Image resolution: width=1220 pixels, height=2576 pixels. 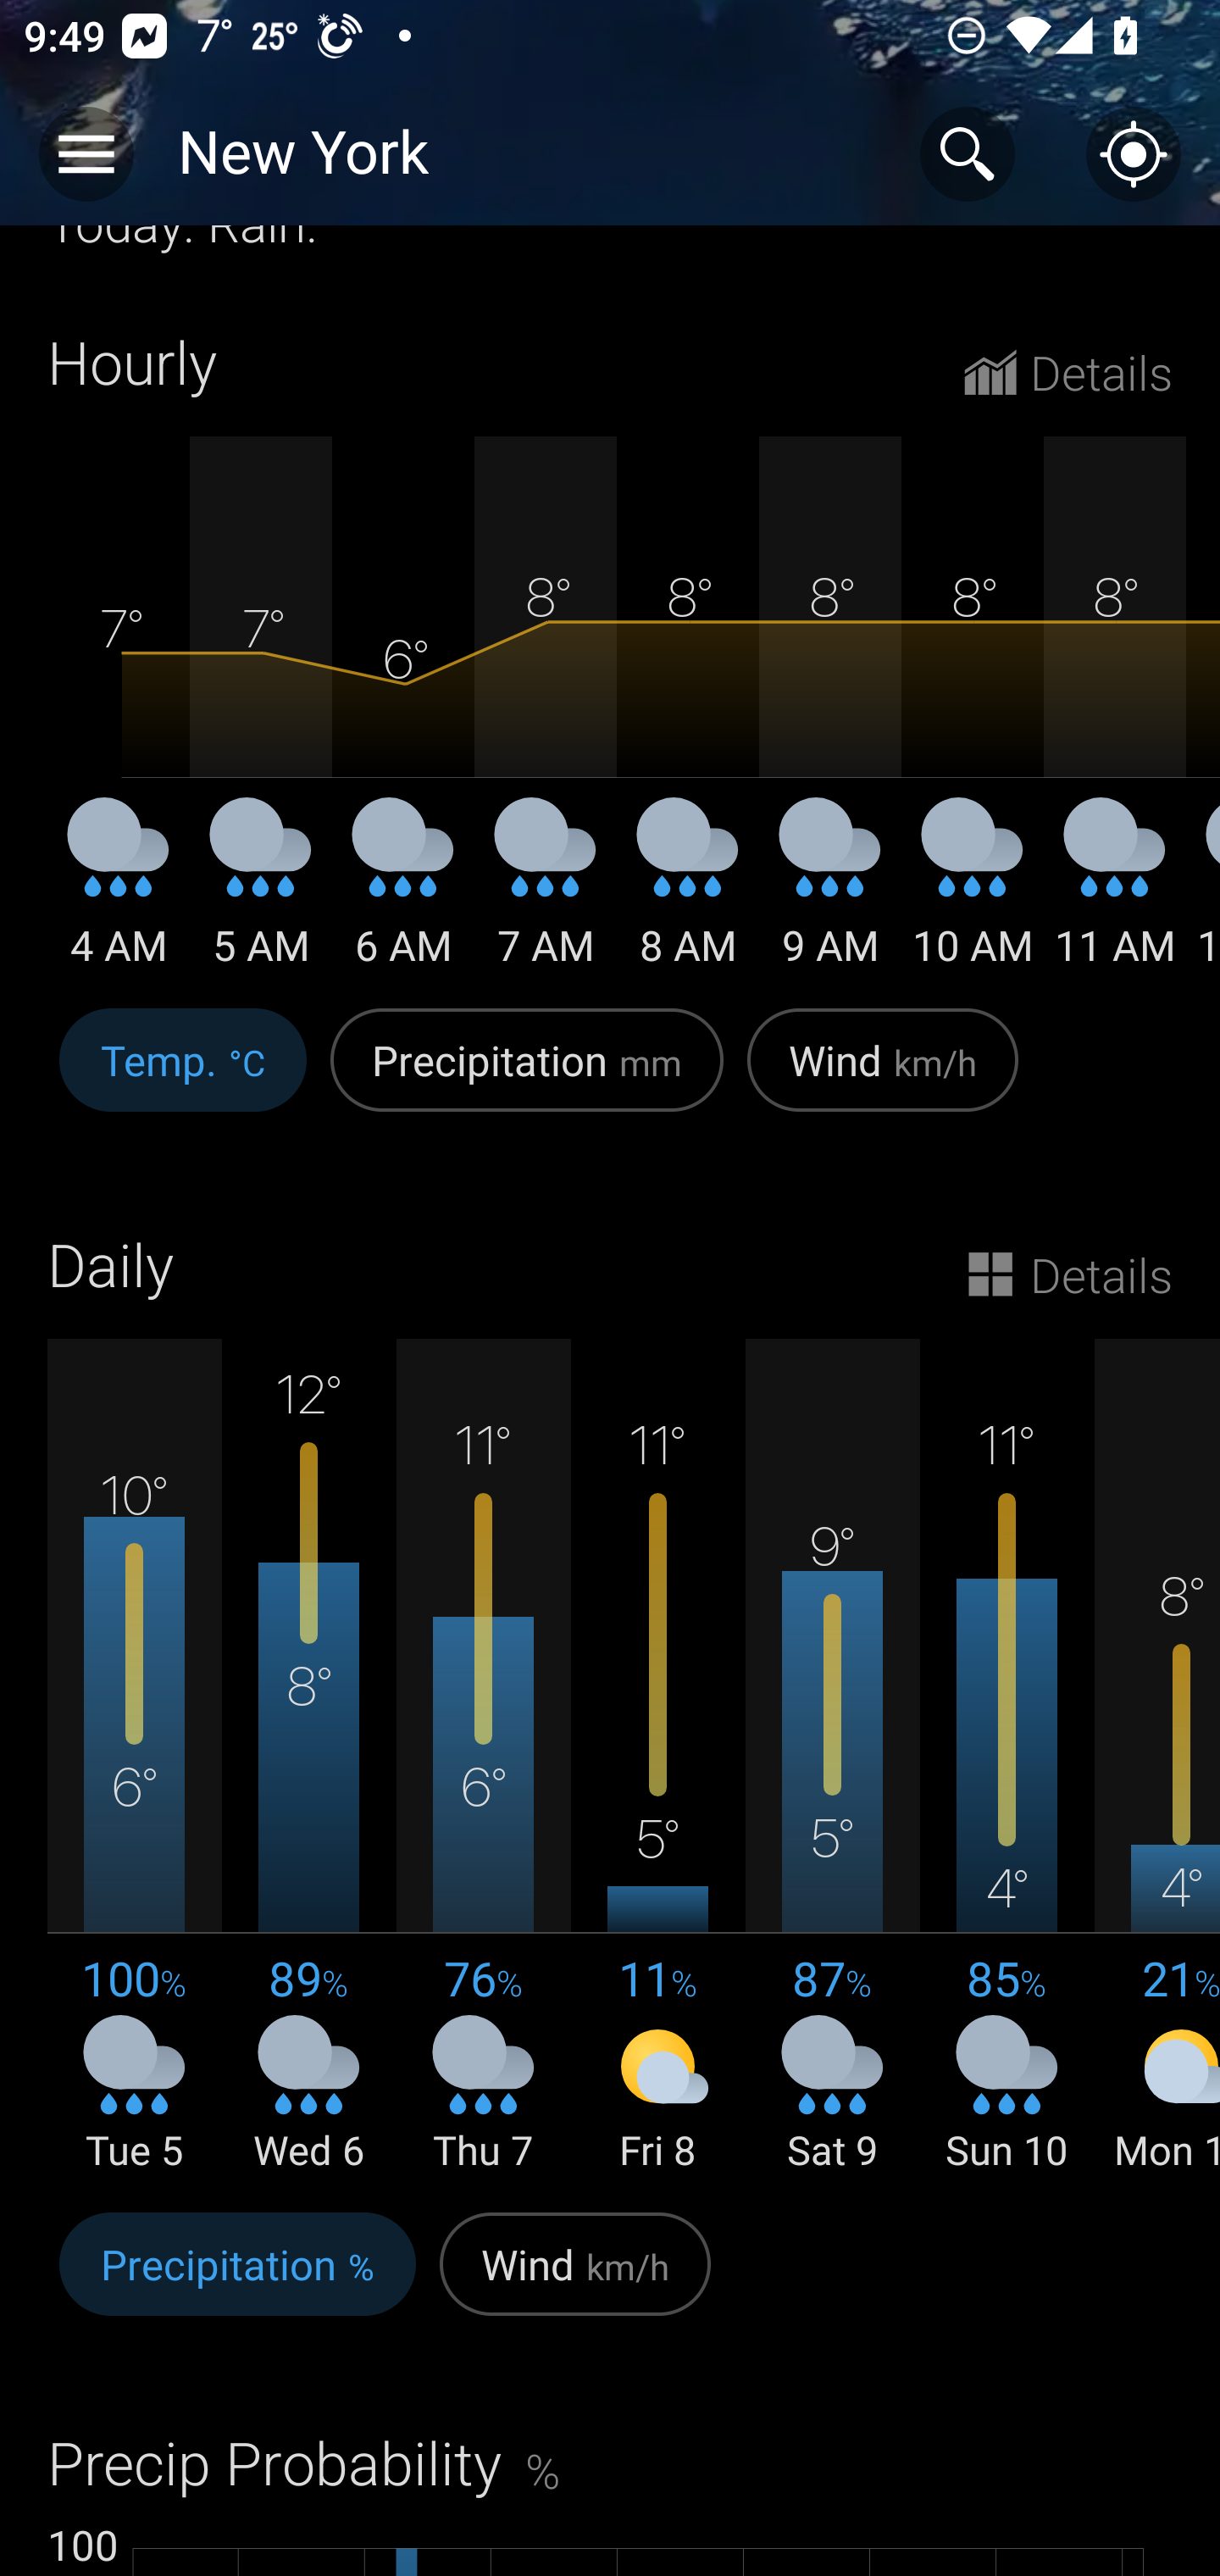 I want to click on 7 AM, so click(x=546, y=895).